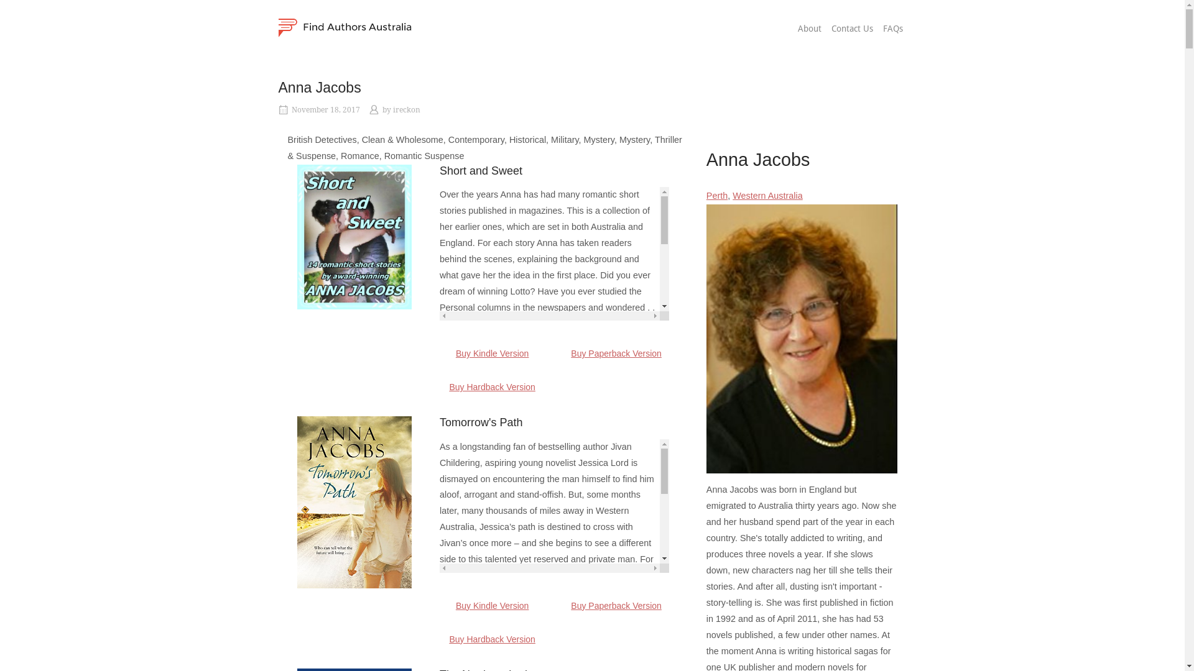  Describe the element at coordinates (493, 387) in the screenshot. I see `Buy Hardback Version` at that location.